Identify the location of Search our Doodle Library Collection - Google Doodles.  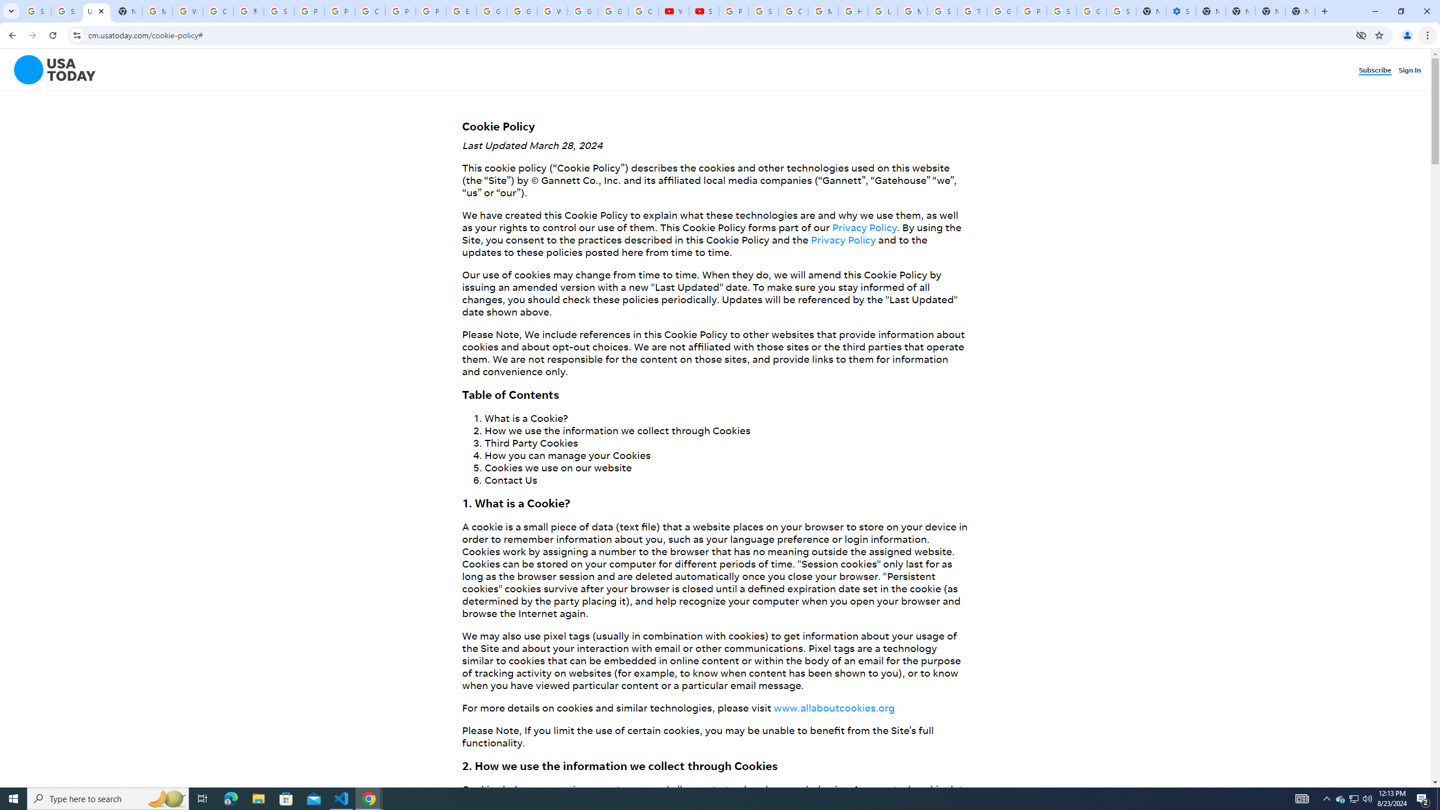
(942, 11).